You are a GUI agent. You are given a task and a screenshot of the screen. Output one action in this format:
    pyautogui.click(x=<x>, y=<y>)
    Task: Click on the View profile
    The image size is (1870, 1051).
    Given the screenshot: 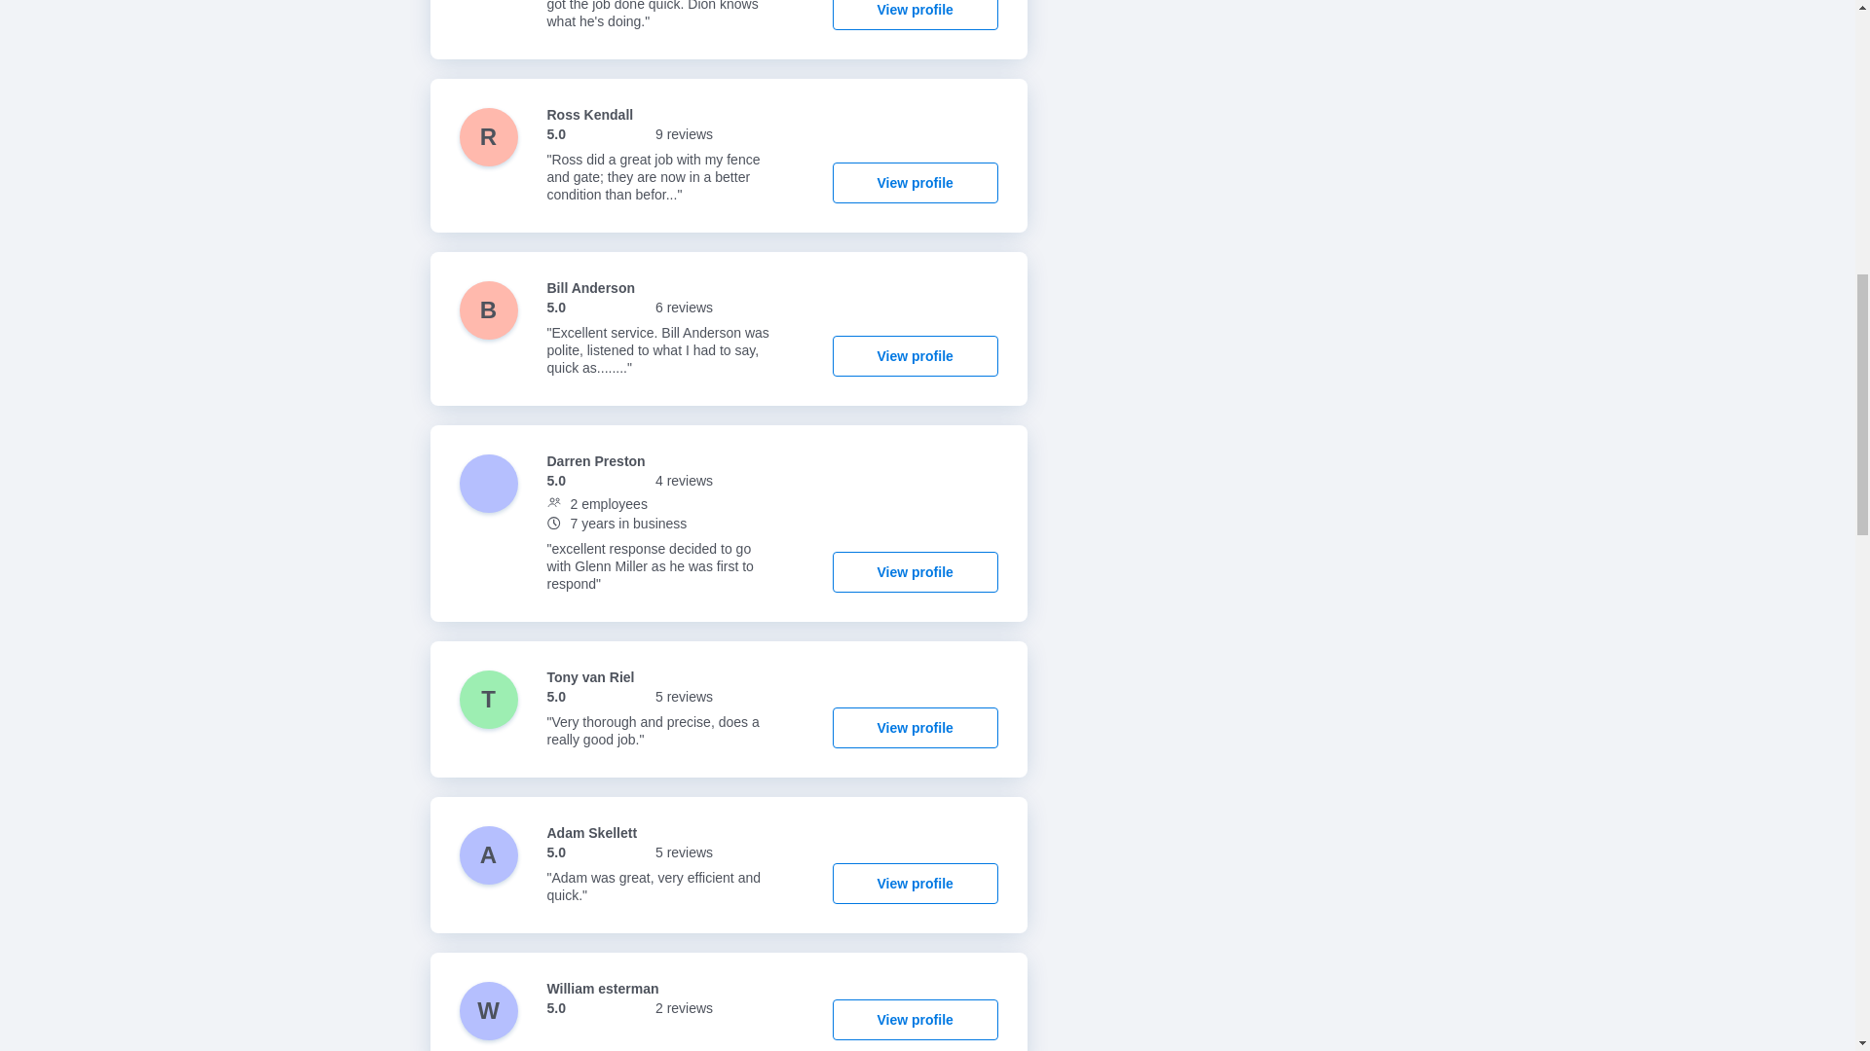 What is the action you would take?
    pyautogui.click(x=916, y=883)
    